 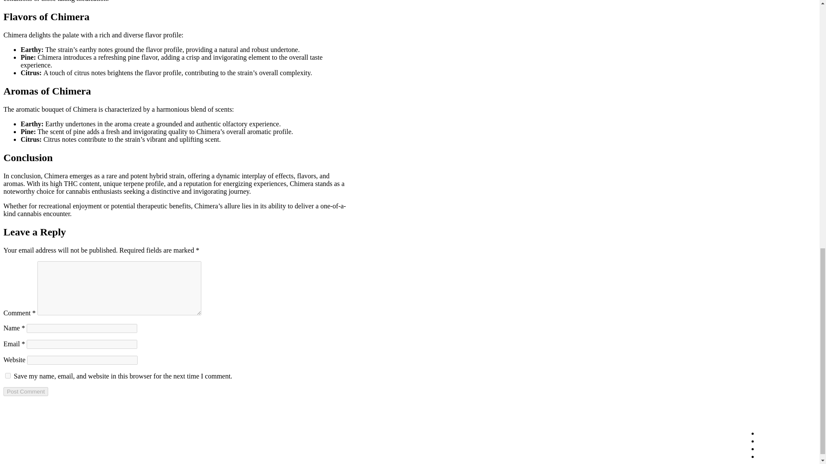 What do you see at coordinates (25, 391) in the screenshot?
I see `Post Comment` at bounding box center [25, 391].